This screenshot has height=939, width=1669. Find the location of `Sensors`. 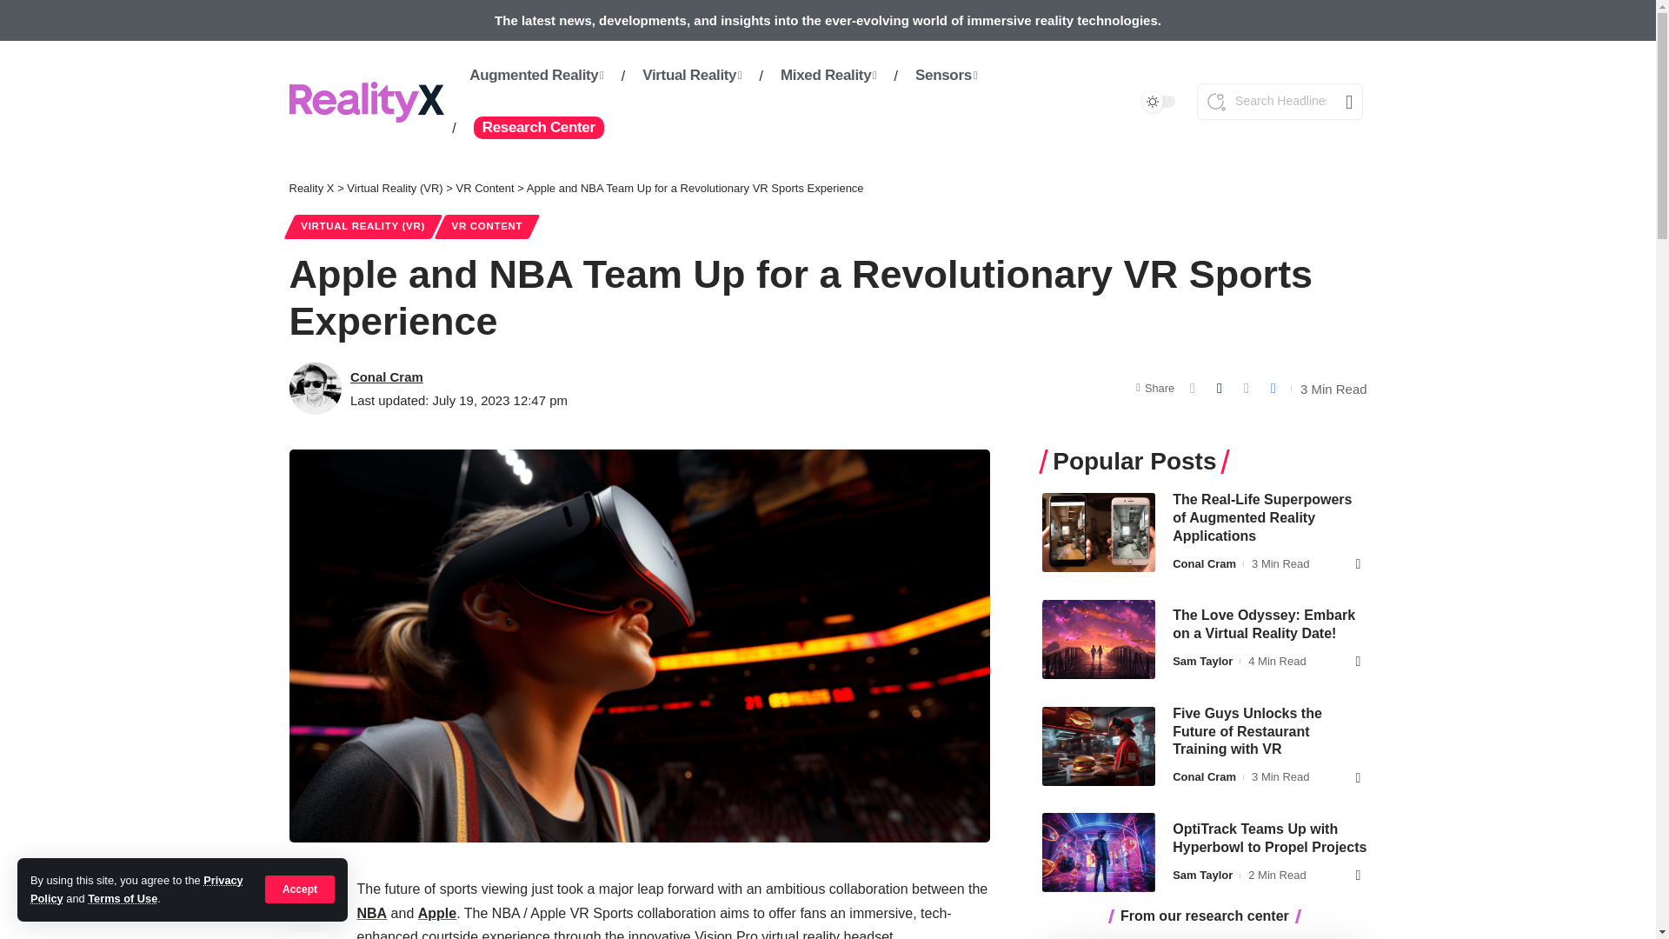

Sensors is located at coordinates (946, 75).